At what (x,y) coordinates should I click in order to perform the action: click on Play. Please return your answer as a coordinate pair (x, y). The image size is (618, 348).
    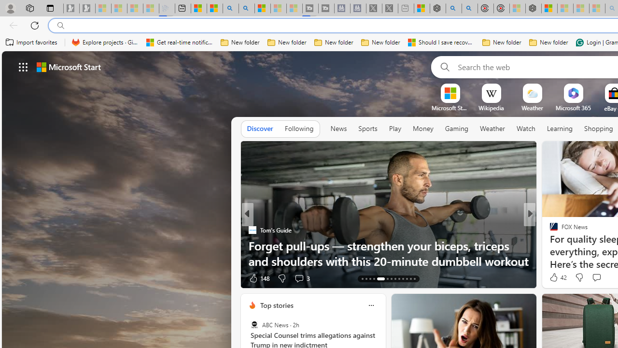
    Looking at the image, I should click on (395, 129).